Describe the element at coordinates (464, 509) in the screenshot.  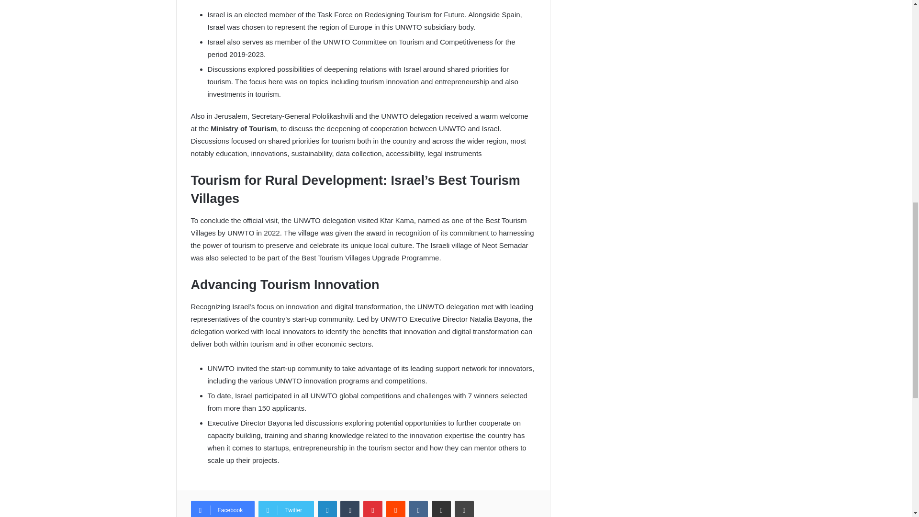
I see `Print` at that location.